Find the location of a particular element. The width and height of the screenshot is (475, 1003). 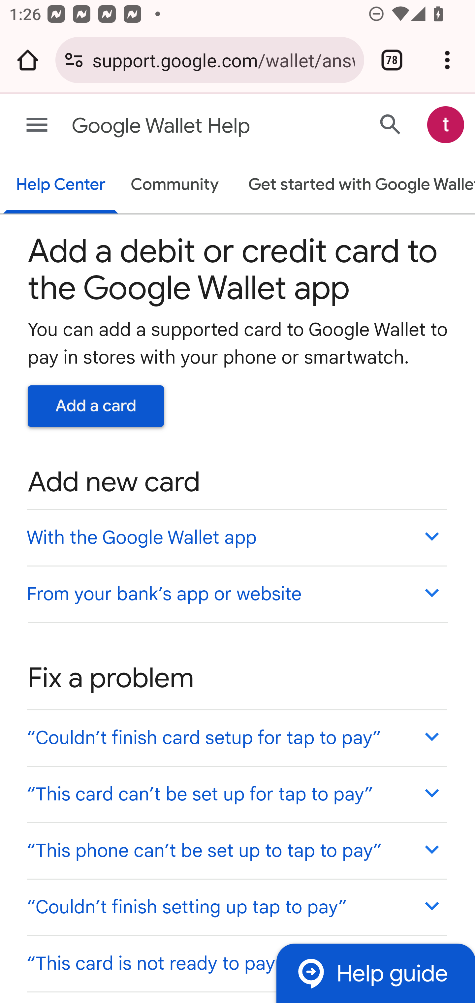

“Couldn’t finish setting up tap to pay” is located at coordinates (236, 907).